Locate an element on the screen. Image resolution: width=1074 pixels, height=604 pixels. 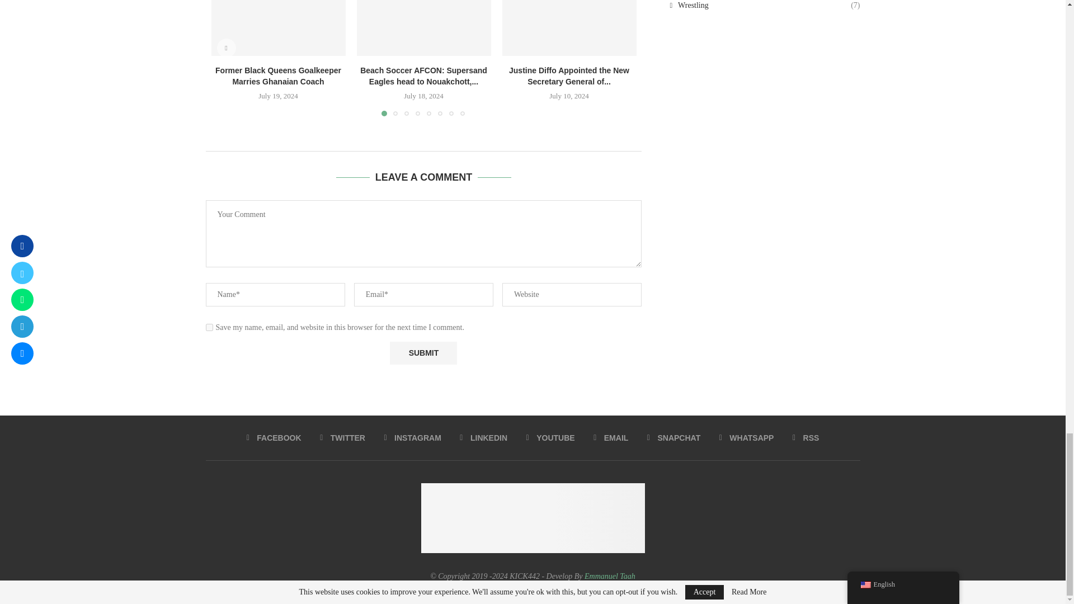
Former Black Queens Goalkeeper Marries Ghanaian Coach is located at coordinates (279, 28).